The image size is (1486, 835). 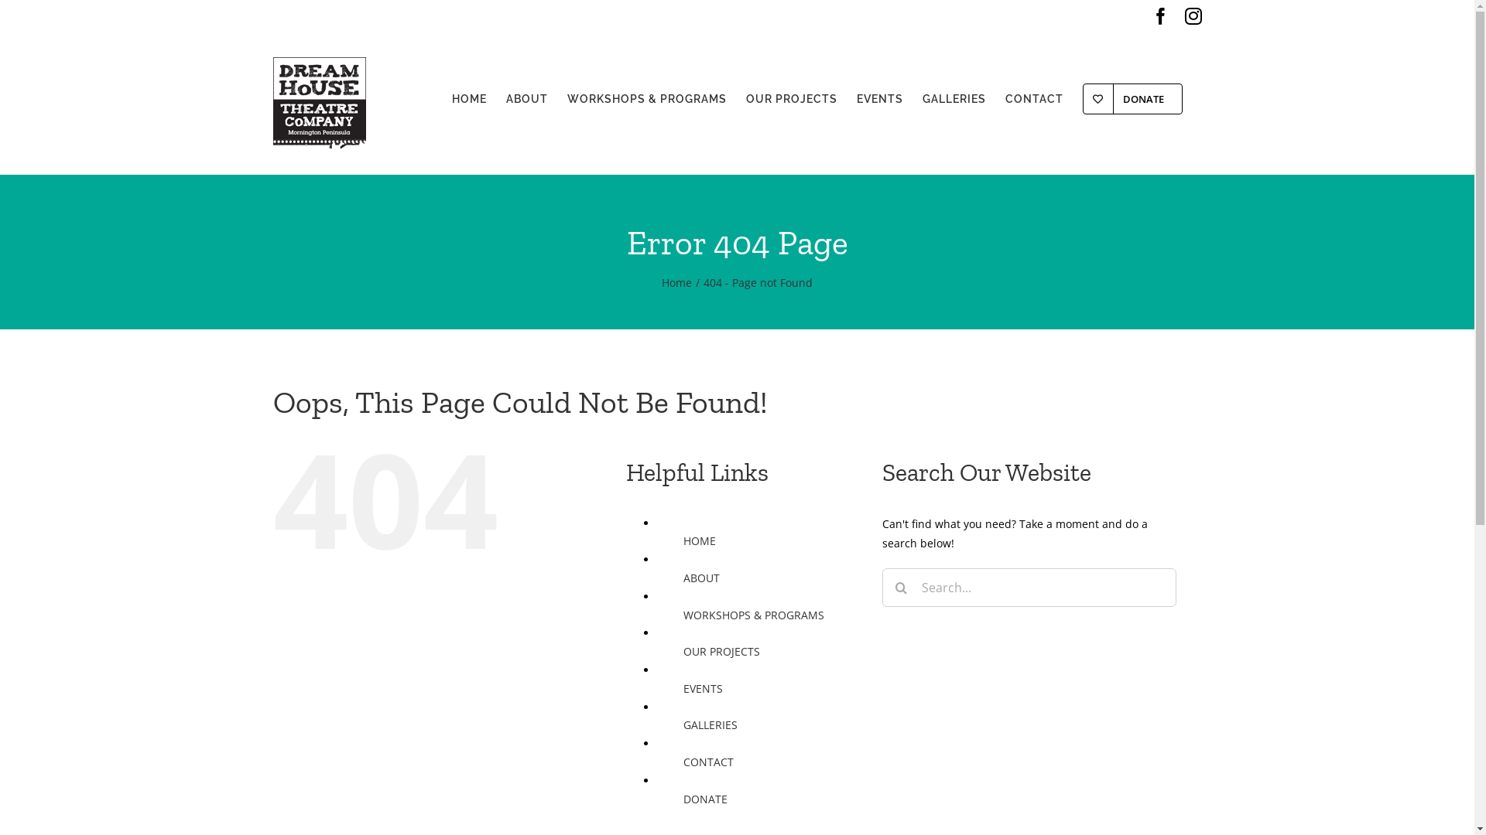 What do you see at coordinates (646, 99) in the screenshot?
I see `WORKSHOPS & PROGRAMS` at bounding box center [646, 99].